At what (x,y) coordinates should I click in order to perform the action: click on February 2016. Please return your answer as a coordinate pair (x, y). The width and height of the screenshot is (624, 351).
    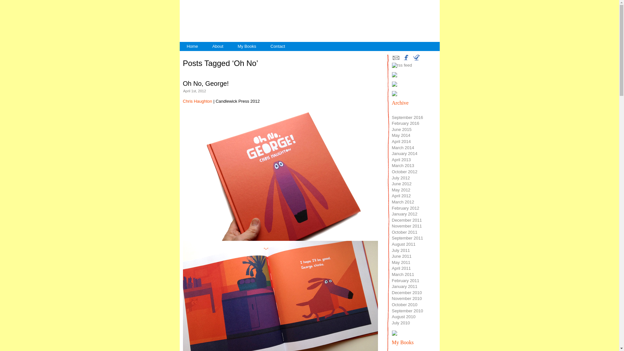
    Looking at the image, I should click on (406, 123).